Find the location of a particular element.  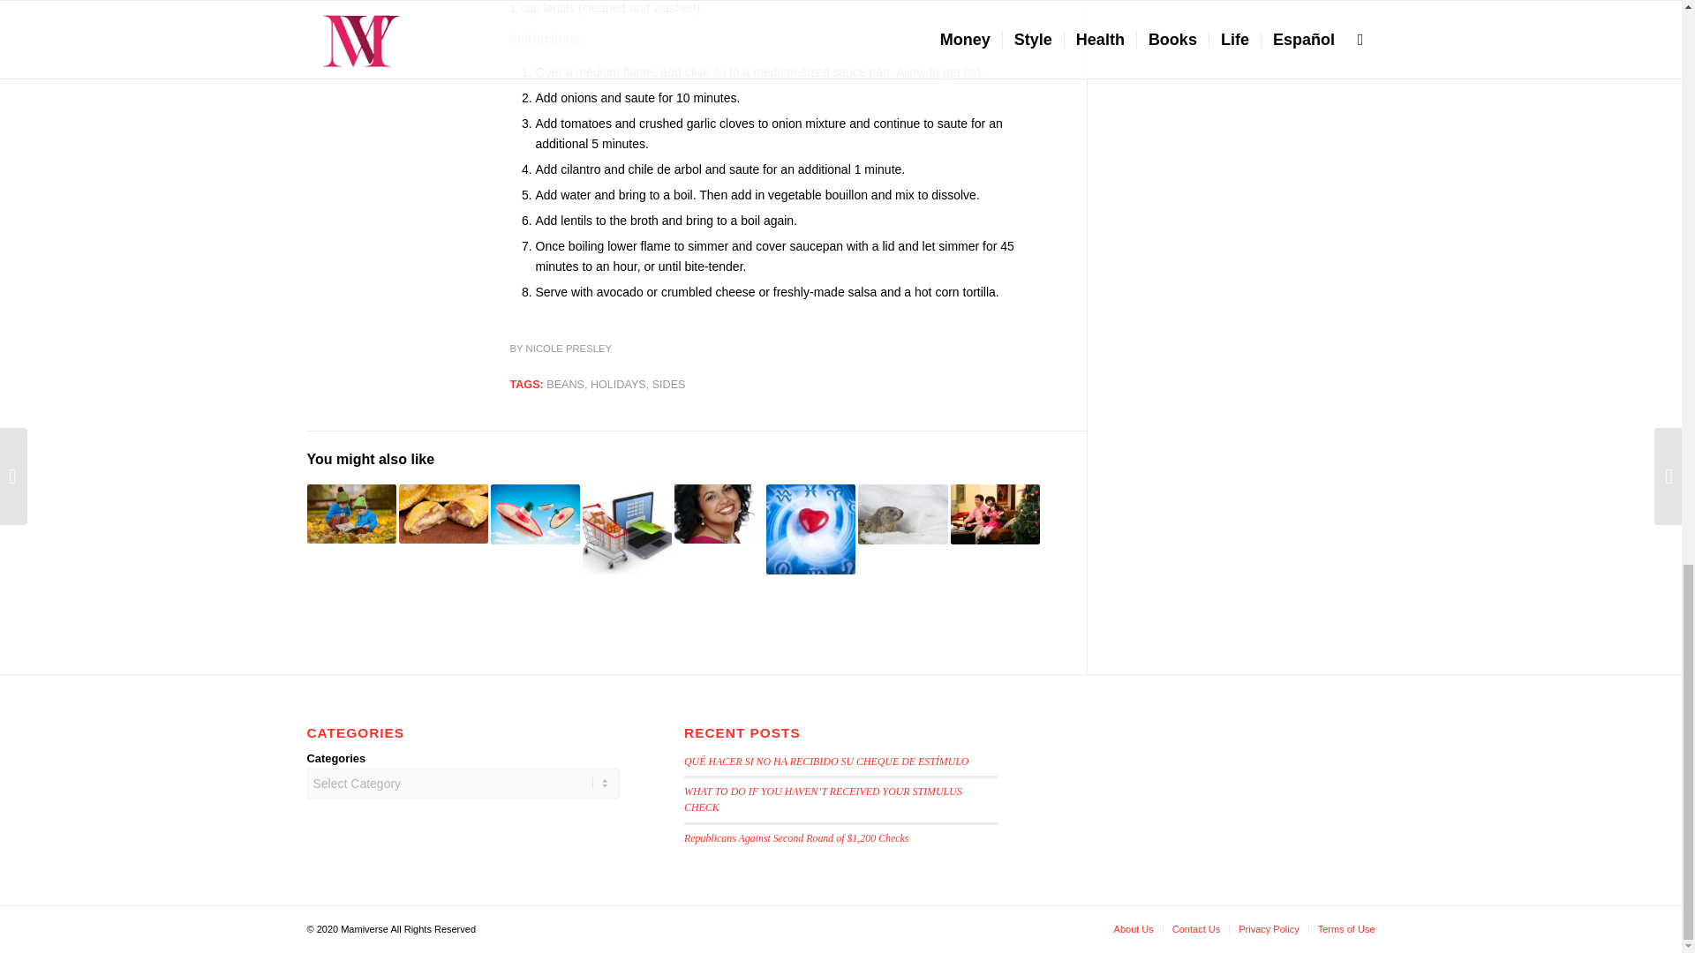

Posts by Nicole Presley is located at coordinates (569, 348).